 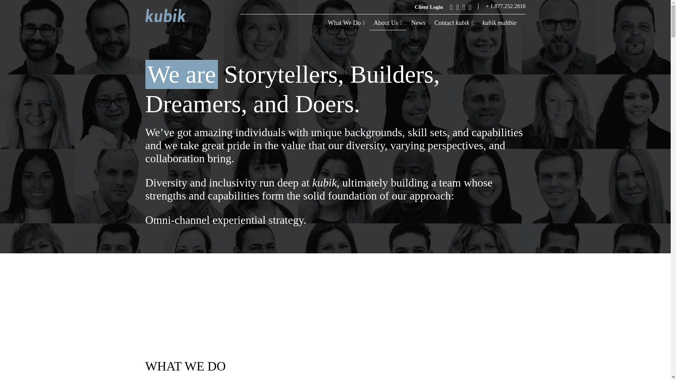 I want to click on What We Do, so click(x=346, y=27).